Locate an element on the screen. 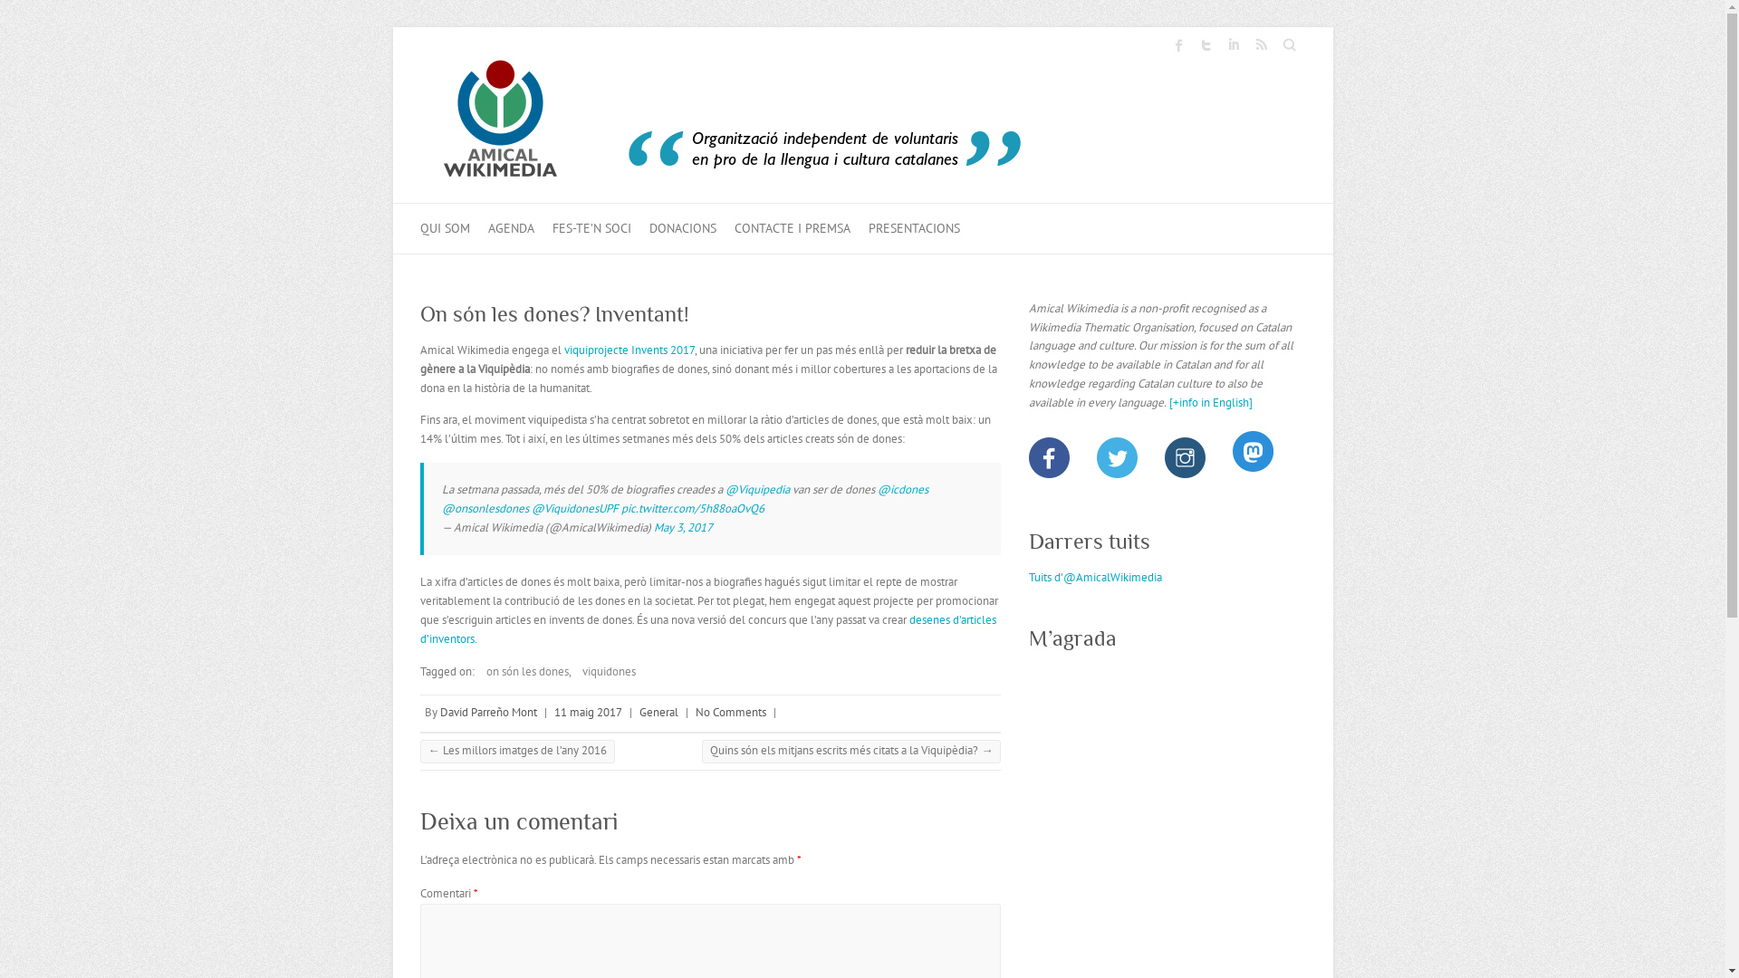 This screenshot has height=978, width=1739. Amical Wikimedia Twitter is located at coordinates (1206, 45).